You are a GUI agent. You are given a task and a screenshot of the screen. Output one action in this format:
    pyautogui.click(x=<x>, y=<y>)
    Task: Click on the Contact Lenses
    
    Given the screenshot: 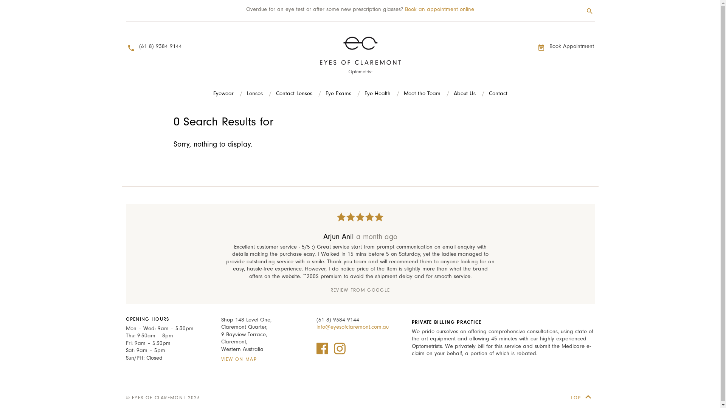 What is the action you would take?
    pyautogui.click(x=294, y=94)
    